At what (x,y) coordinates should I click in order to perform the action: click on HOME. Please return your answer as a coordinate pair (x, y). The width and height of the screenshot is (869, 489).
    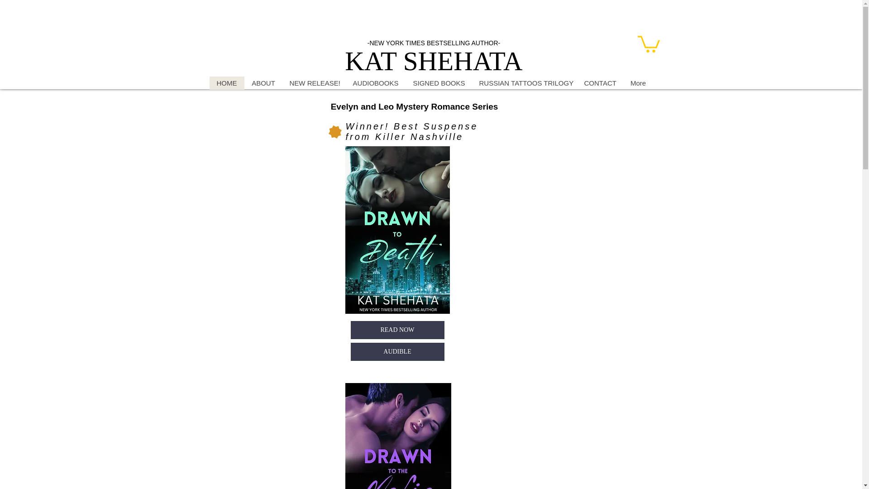
    Looking at the image, I should click on (226, 82).